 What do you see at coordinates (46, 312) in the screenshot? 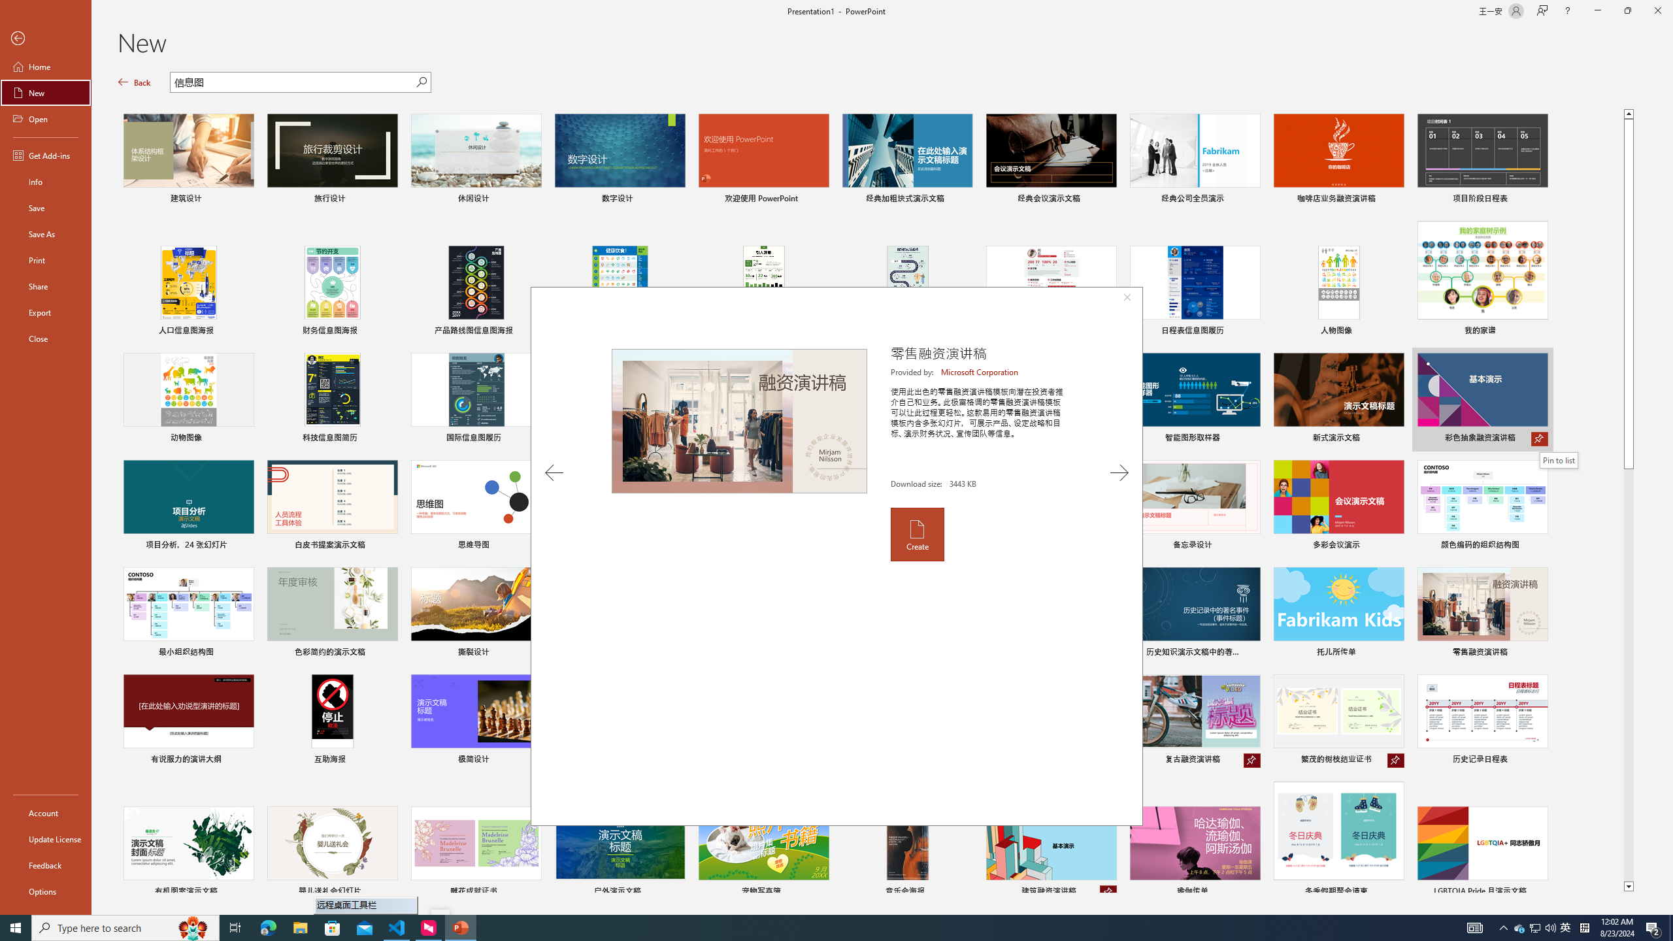
I see `Export` at bounding box center [46, 312].